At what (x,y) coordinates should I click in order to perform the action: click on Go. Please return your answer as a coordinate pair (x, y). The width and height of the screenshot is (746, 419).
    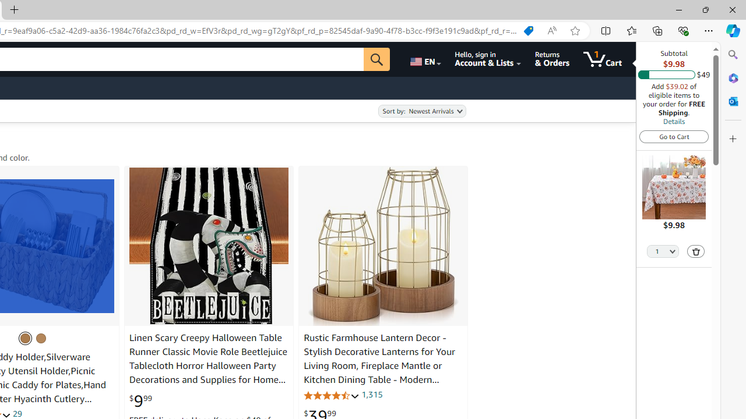
    Looking at the image, I should click on (376, 59).